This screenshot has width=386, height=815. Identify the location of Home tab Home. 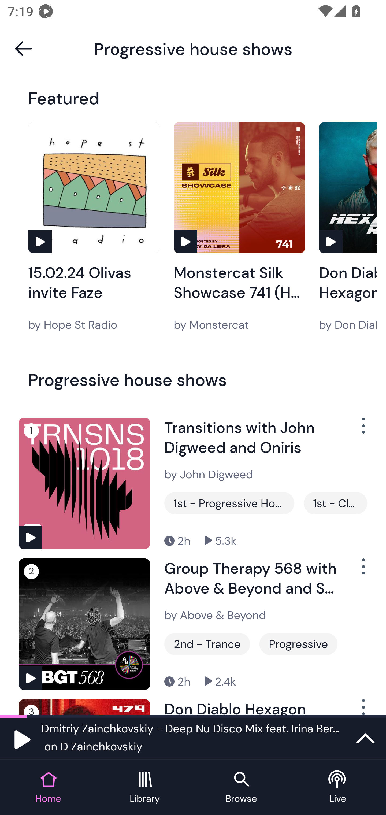
(48, 788).